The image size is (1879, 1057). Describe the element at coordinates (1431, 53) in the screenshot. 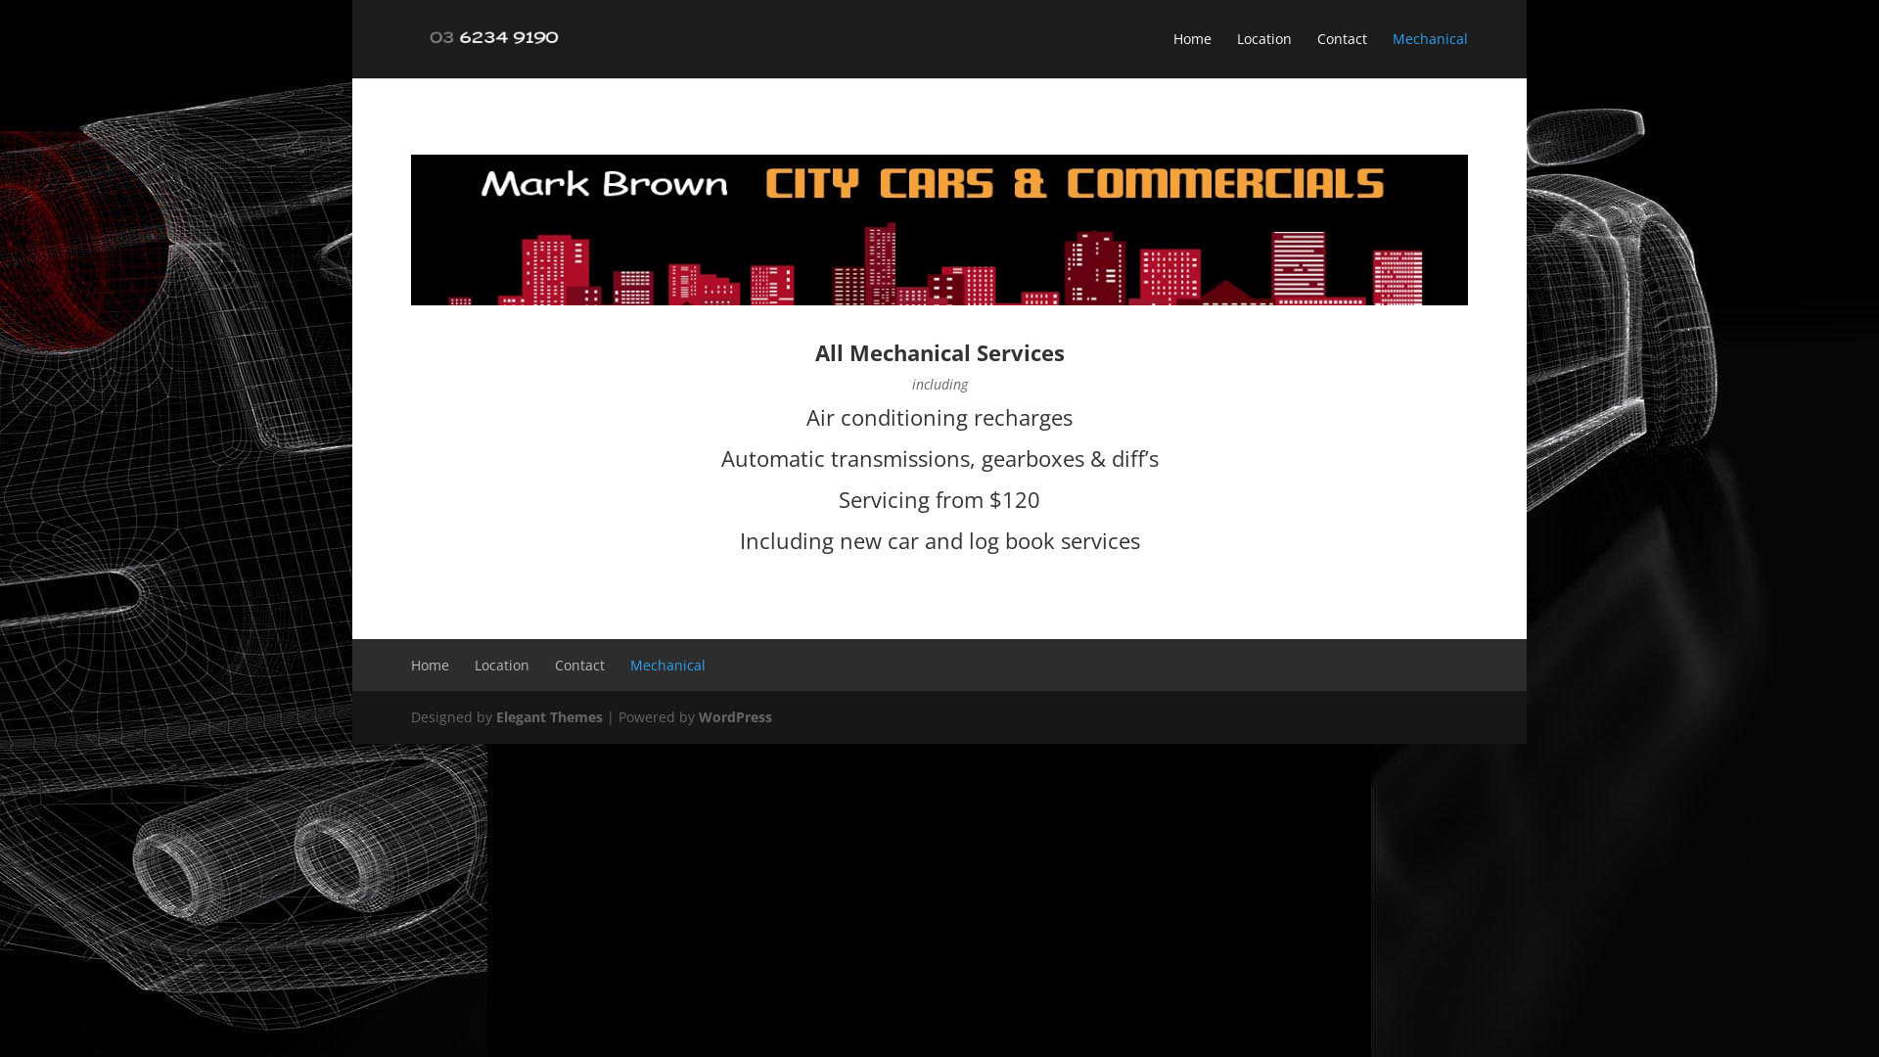

I see `Mechanical` at that location.